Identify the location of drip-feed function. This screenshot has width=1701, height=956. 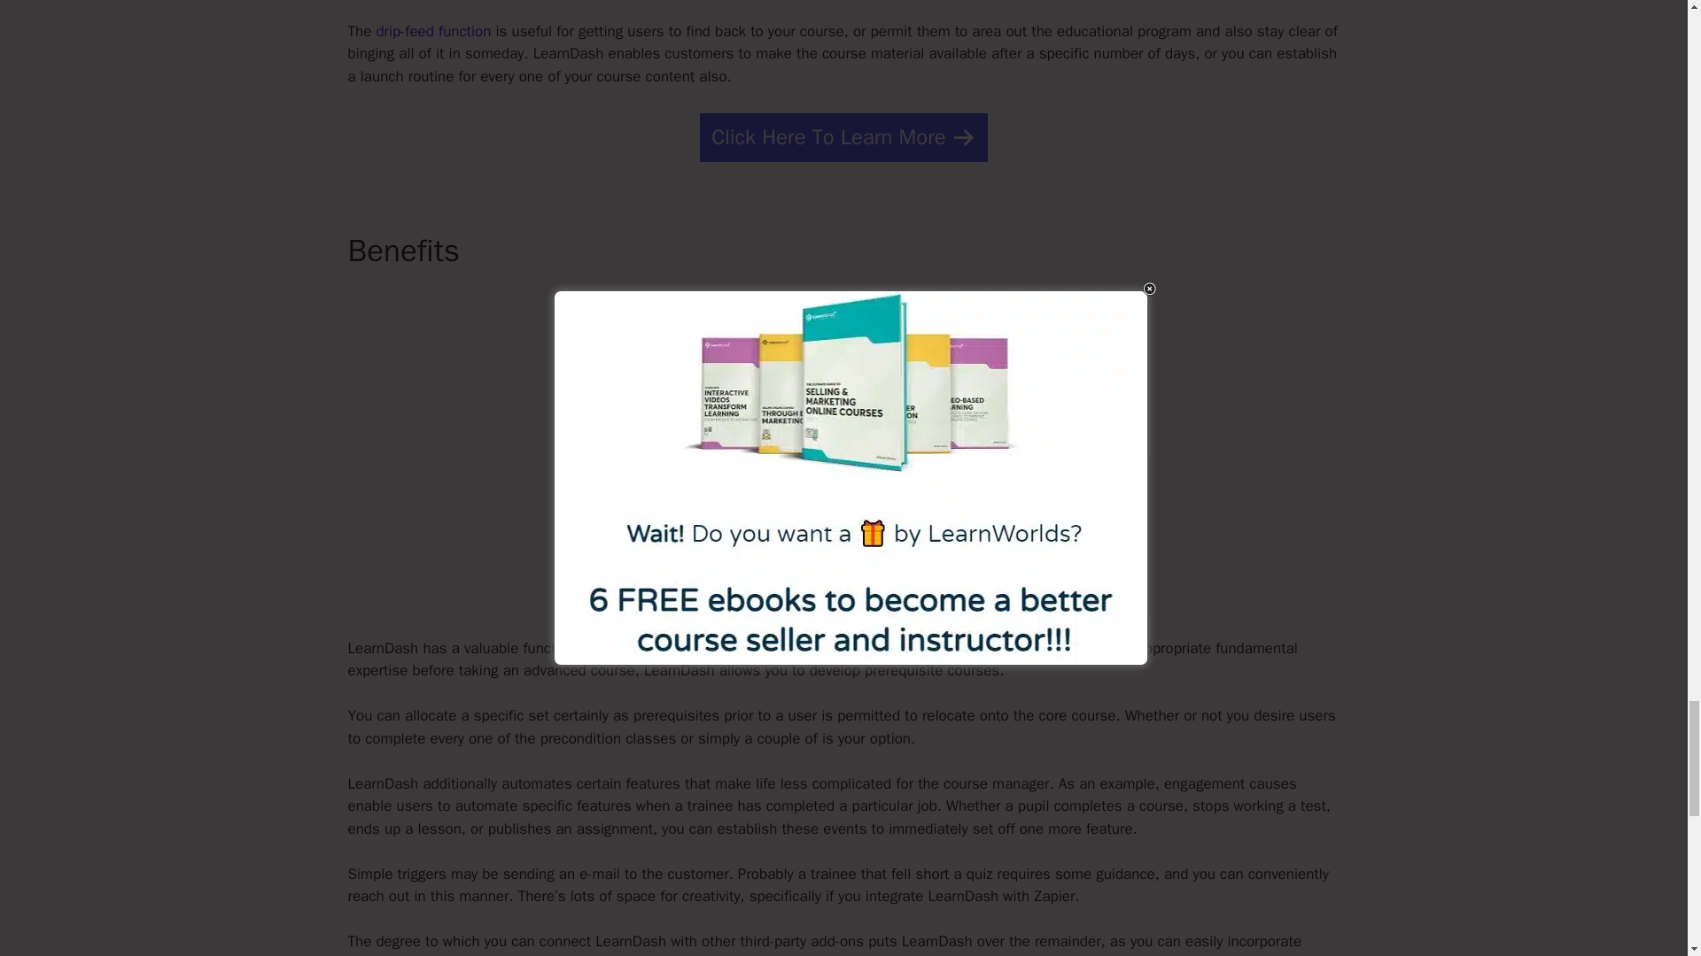
(433, 31).